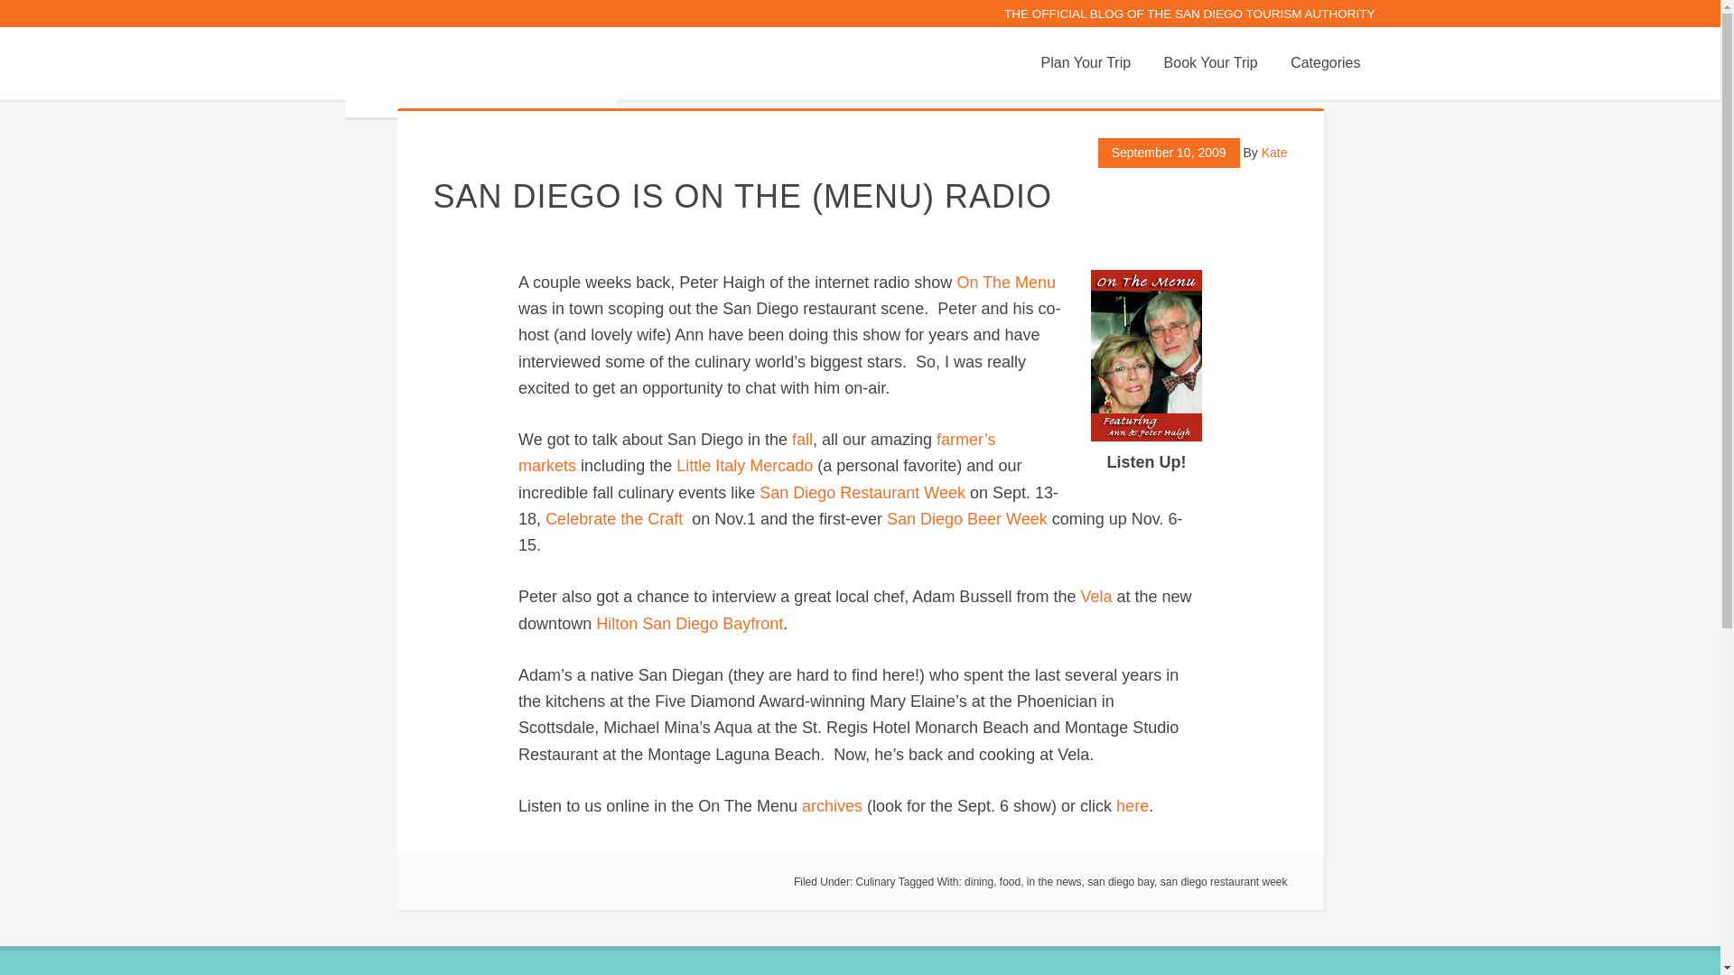  Describe the element at coordinates (1098, 596) in the screenshot. I see `Vela` at that location.